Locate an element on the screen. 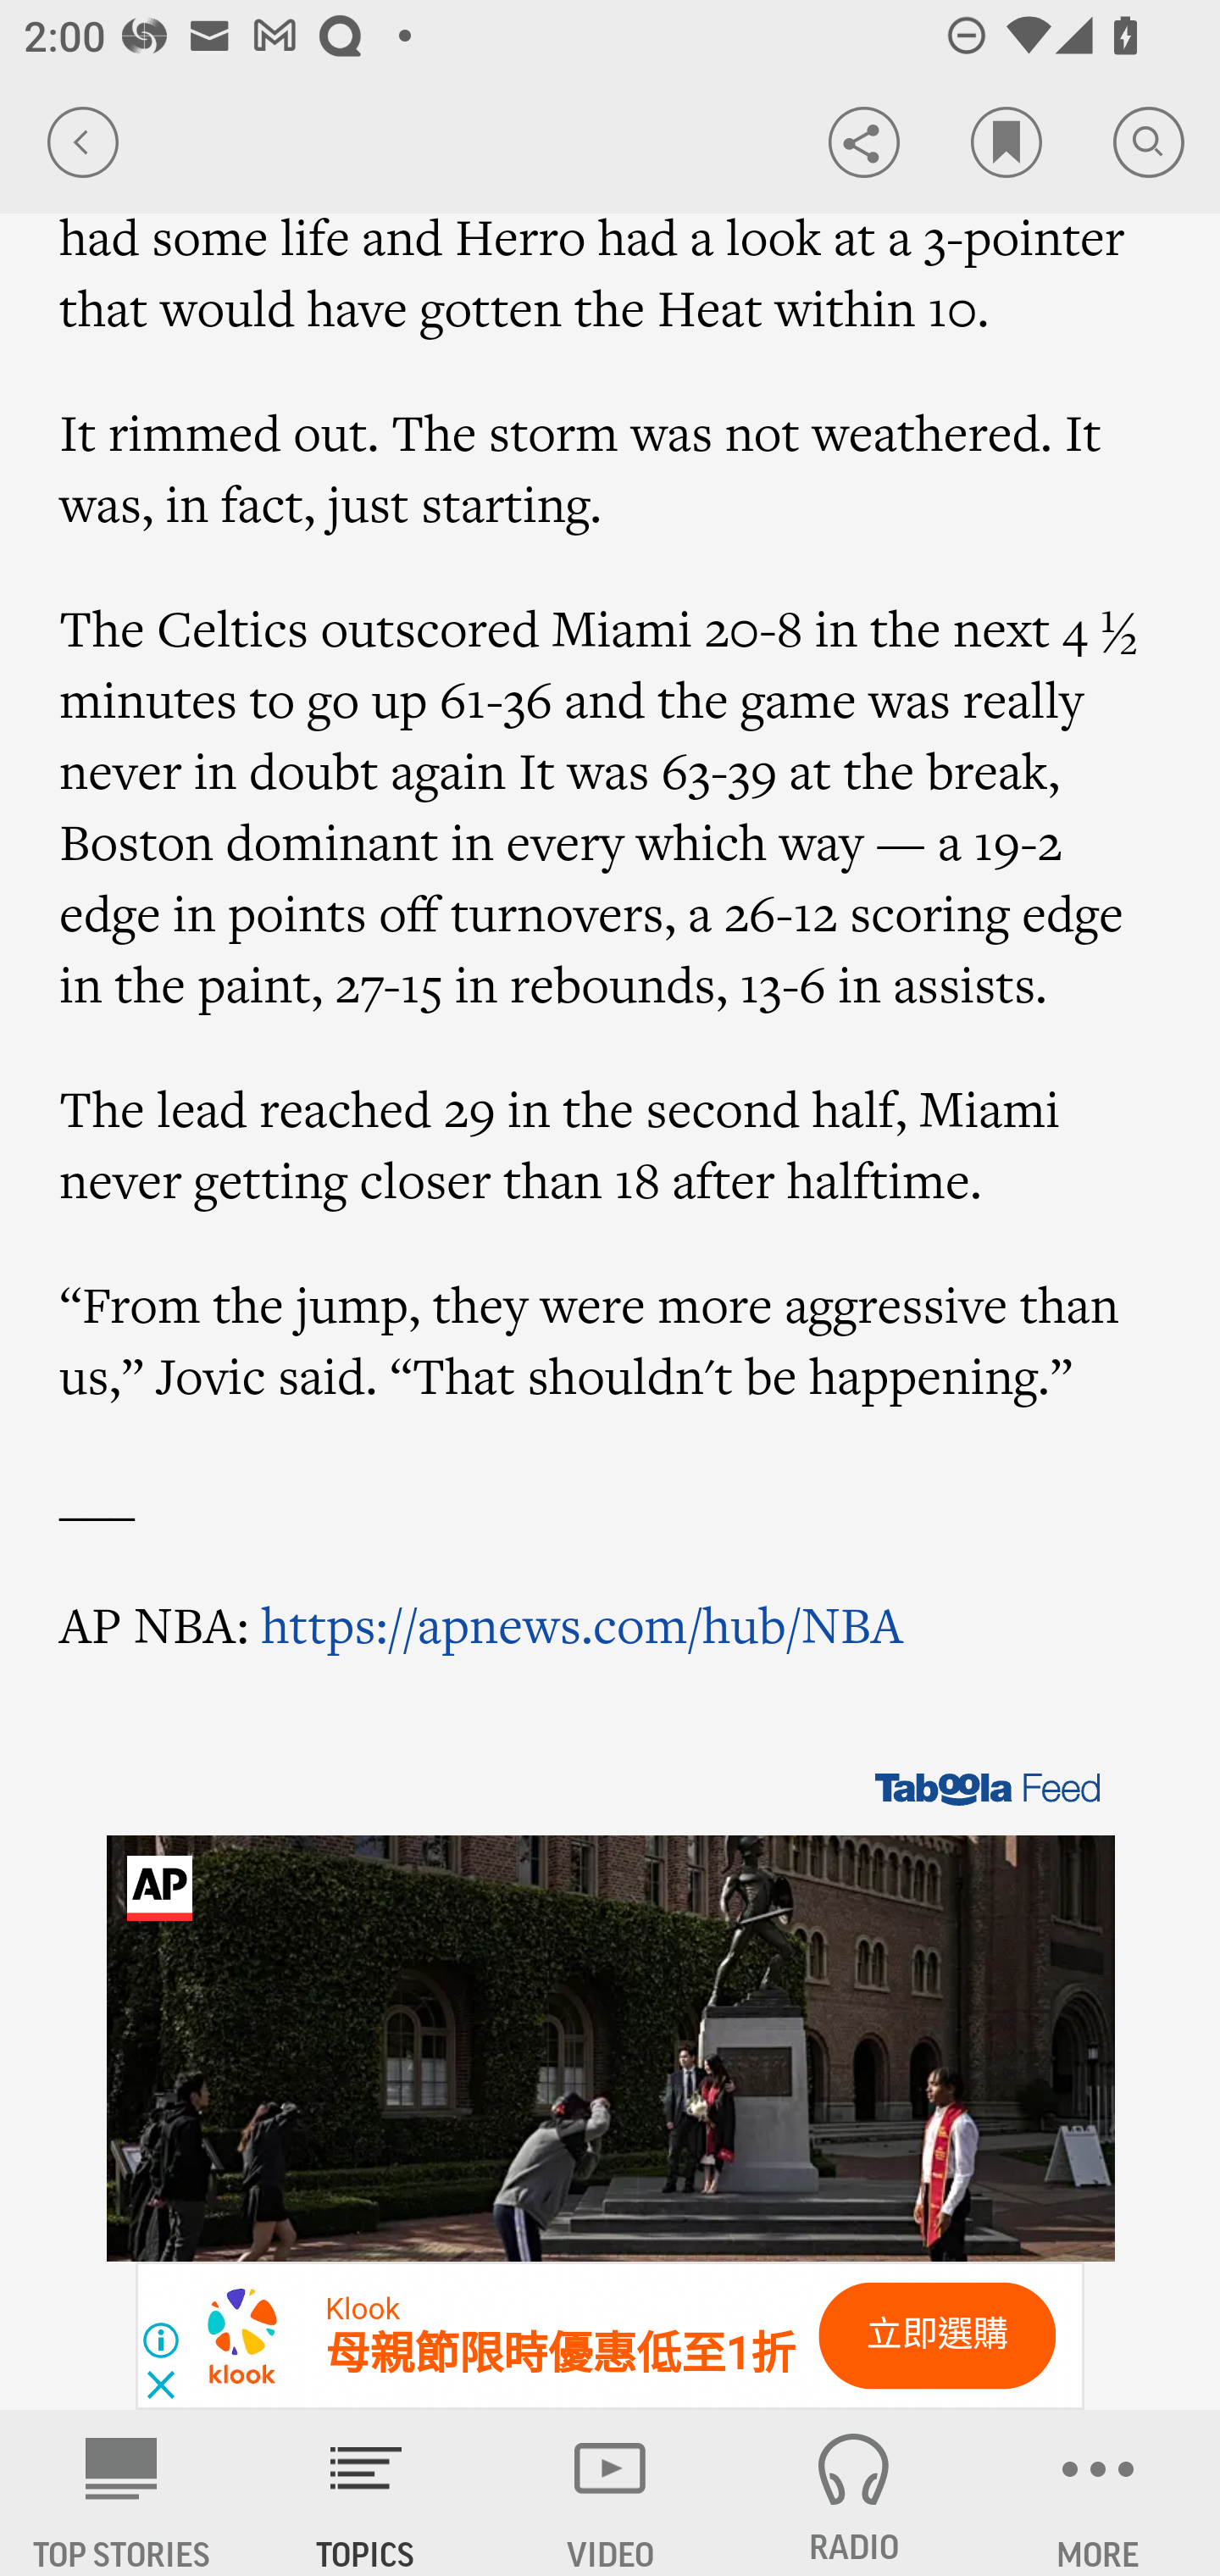 Image resolution: width=1220 pixels, height=2576 pixels. MORE is located at coordinates (1098, 2493).